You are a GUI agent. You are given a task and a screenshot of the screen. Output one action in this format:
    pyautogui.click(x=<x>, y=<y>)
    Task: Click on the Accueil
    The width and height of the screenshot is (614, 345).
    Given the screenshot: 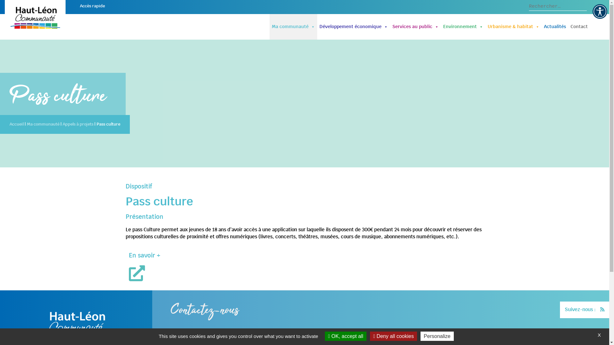 What is the action you would take?
    pyautogui.click(x=17, y=125)
    